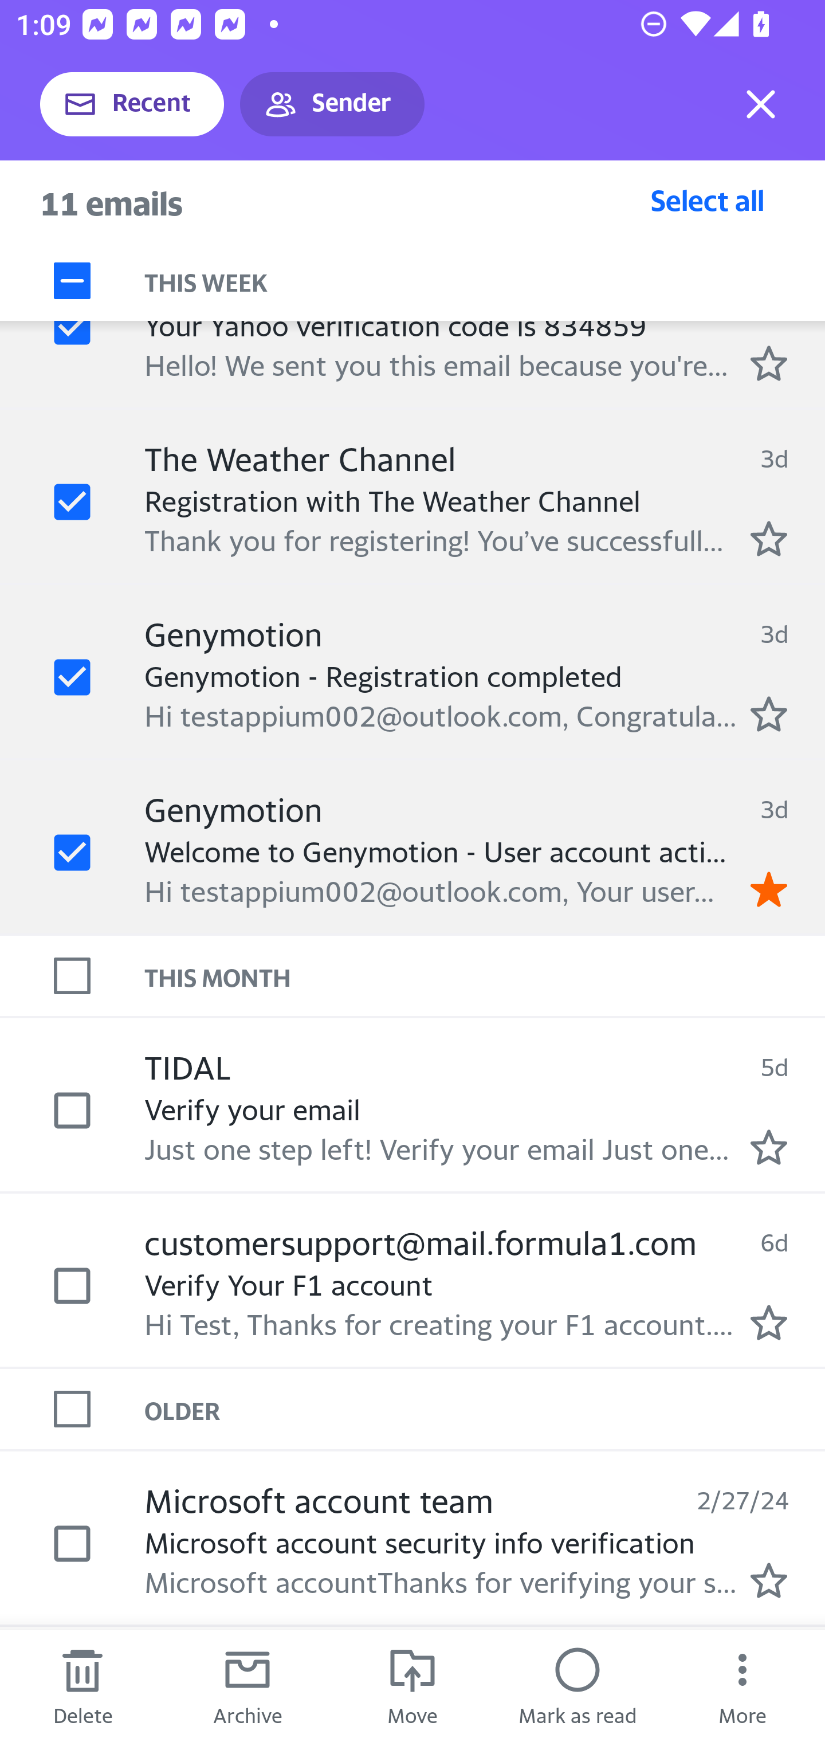 Image resolution: width=825 pixels, height=1742 pixels. What do you see at coordinates (485, 1408) in the screenshot?
I see `OLDER` at bounding box center [485, 1408].